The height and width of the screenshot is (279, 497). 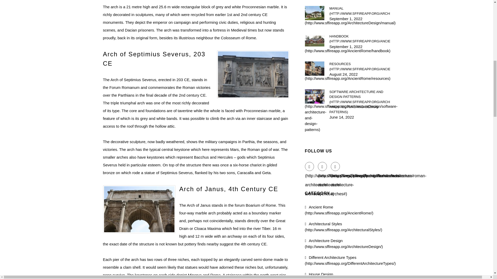 I want to click on View all posts filed under Different Architecture Types, so click(x=350, y=260).